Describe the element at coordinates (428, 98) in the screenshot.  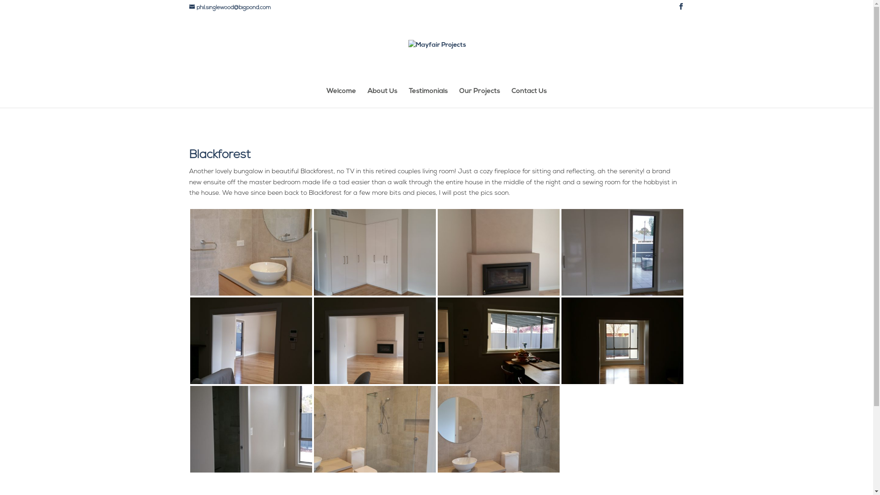
I see `Testimonials` at that location.